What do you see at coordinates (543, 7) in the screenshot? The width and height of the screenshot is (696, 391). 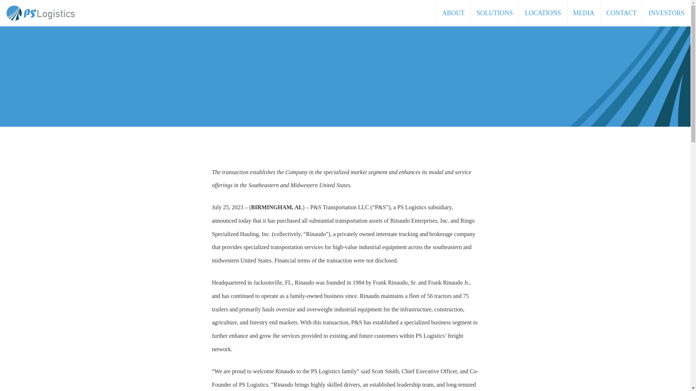 I see `LOCATIONS` at bounding box center [543, 7].